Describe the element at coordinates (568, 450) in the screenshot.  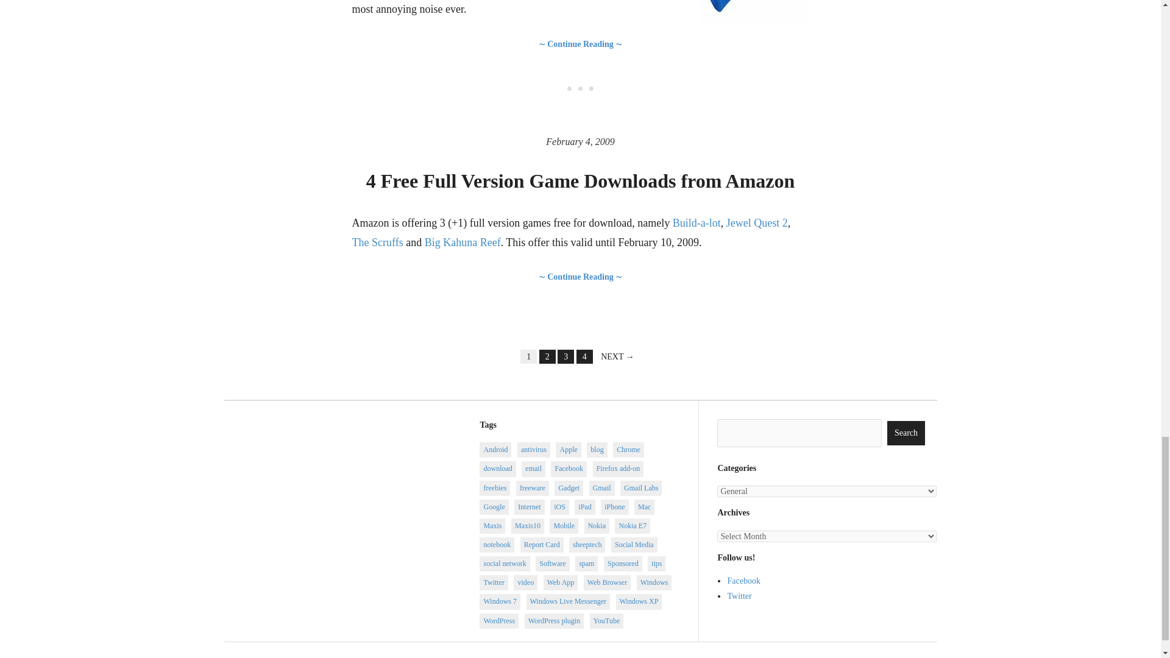
I see `Apple` at that location.